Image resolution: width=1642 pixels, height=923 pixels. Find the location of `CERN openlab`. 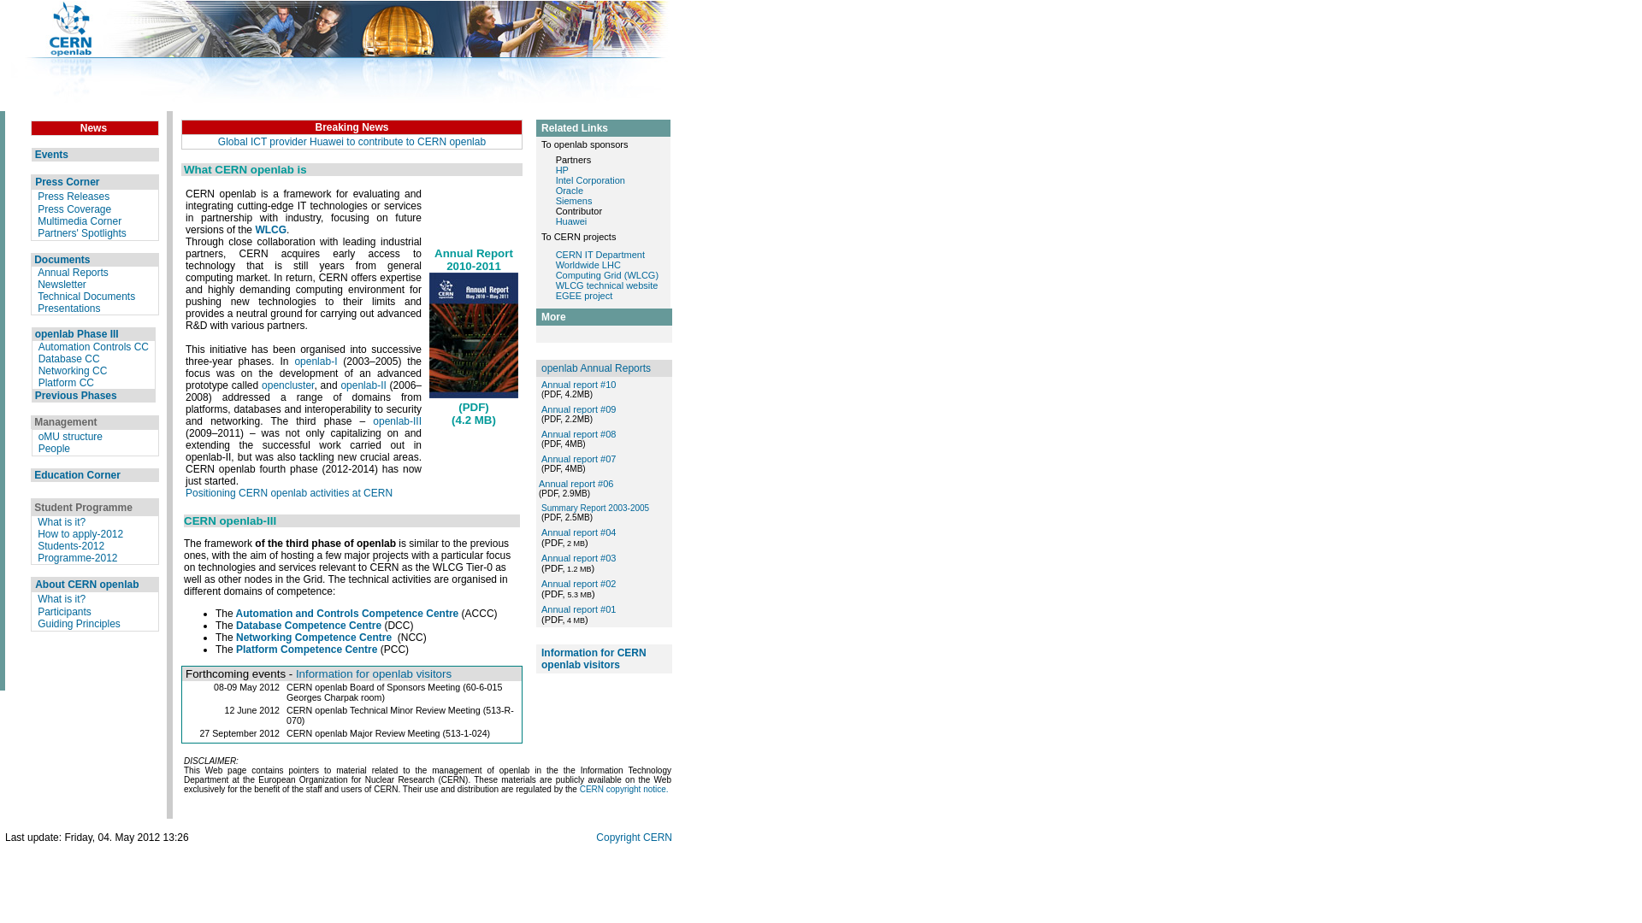

CERN openlab is located at coordinates (318, 687).